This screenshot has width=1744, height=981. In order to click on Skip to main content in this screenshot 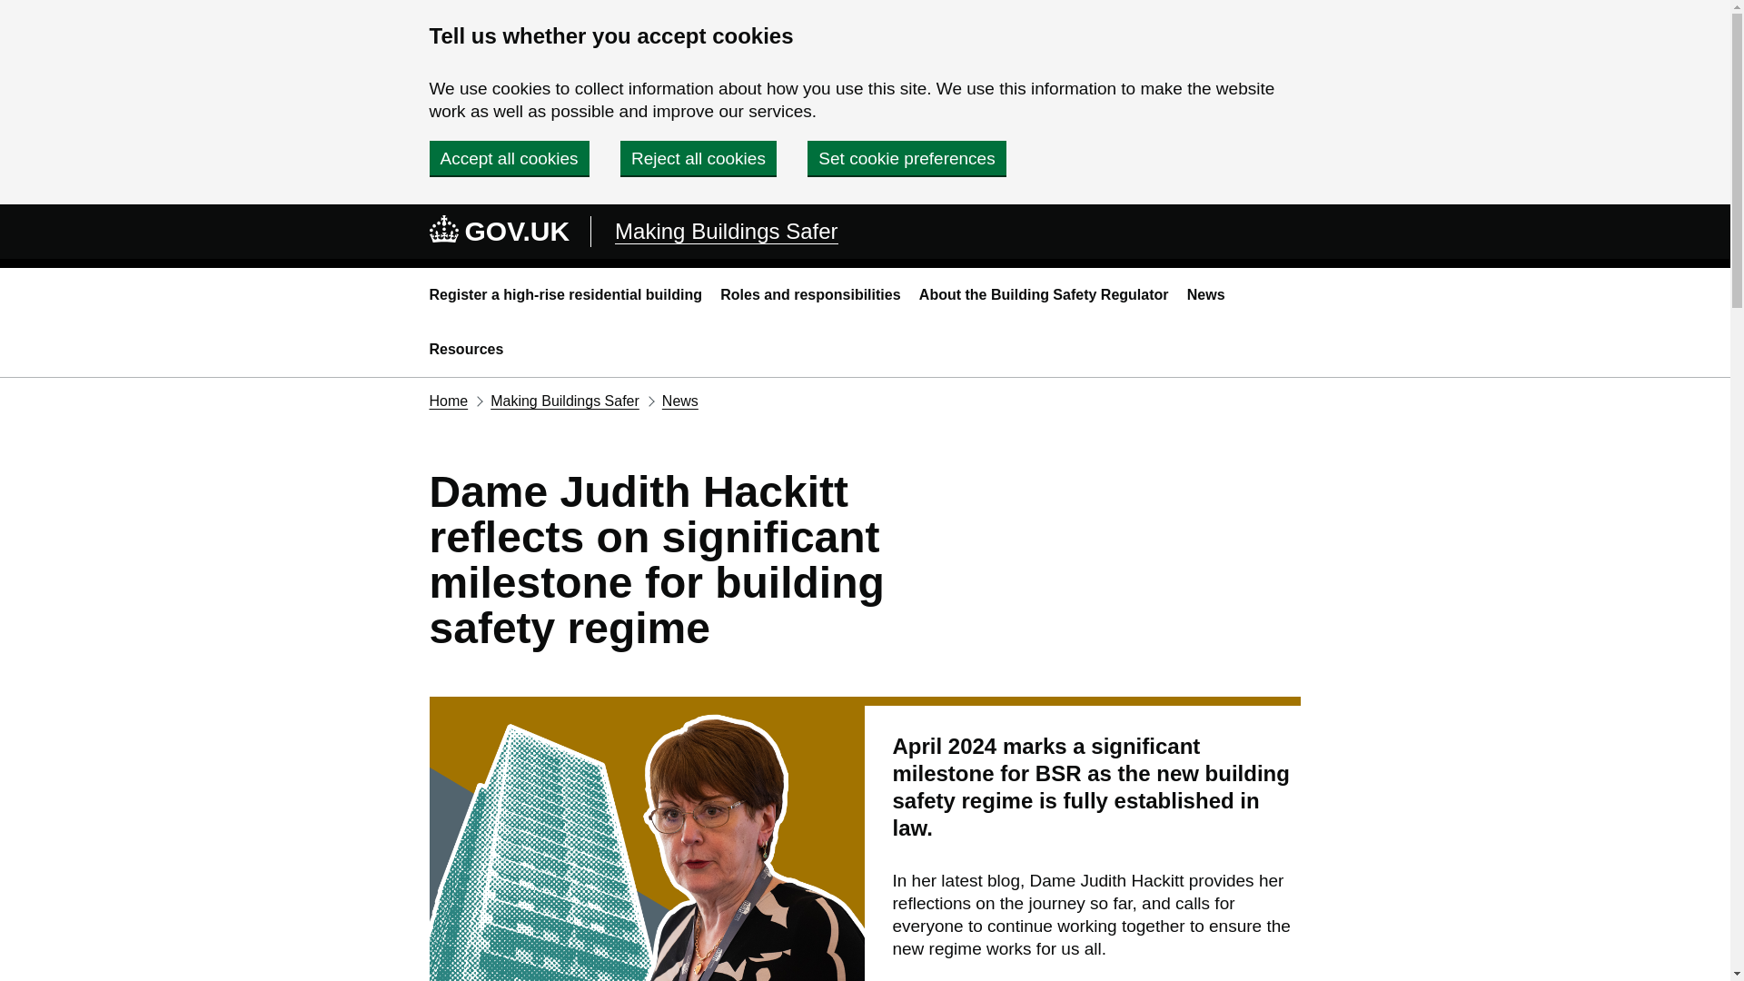, I will do `click(14, 9)`.